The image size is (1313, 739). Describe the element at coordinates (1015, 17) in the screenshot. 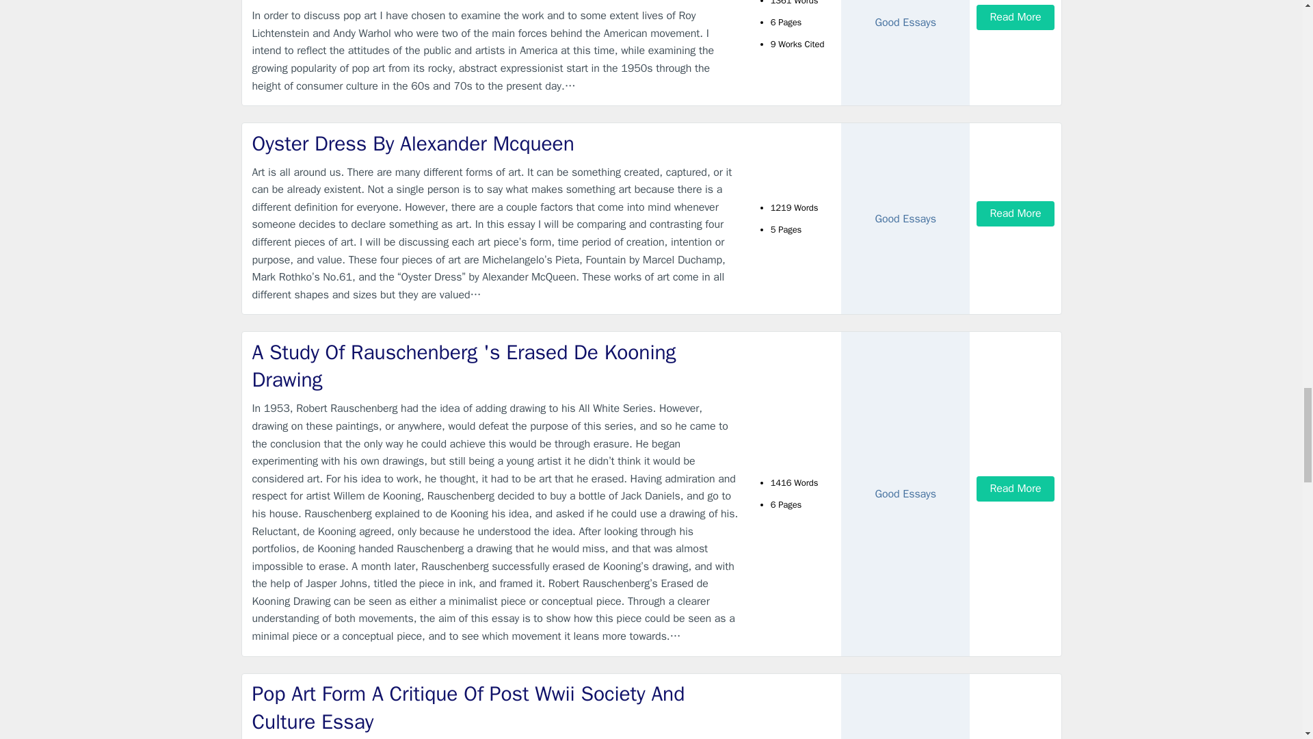

I see `Read More` at that location.